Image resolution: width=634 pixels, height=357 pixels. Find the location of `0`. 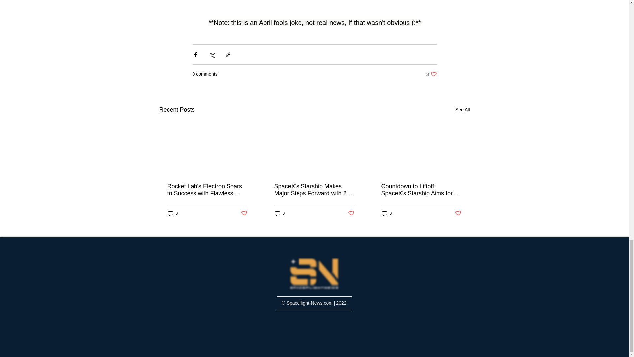

0 is located at coordinates (172, 213).